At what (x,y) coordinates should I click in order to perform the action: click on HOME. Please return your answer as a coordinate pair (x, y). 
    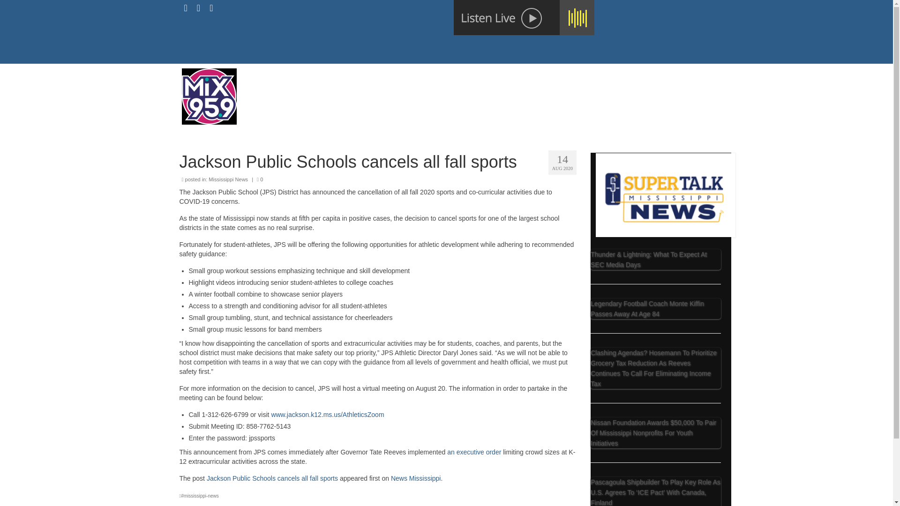
    Looking at the image, I should click on (378, 92).